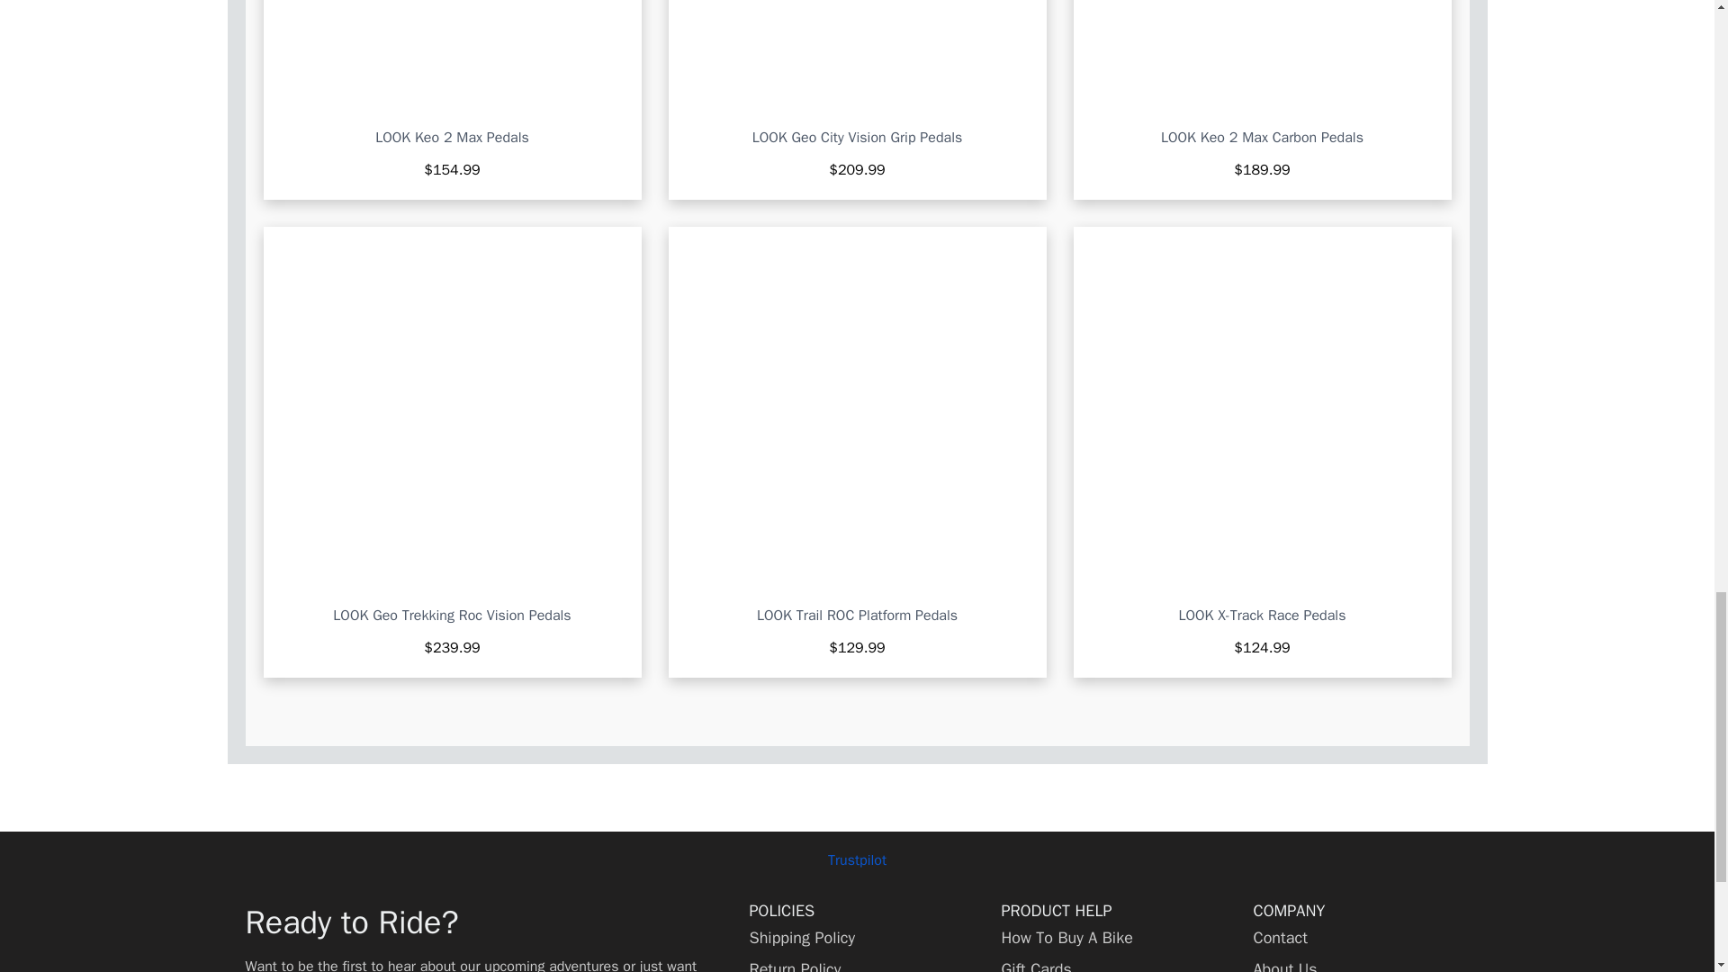 The width and height of the screenshot is (1728, 972). I want to click on LOOK Geo Trekking Roc Vision Pedals, so click(452, 616).